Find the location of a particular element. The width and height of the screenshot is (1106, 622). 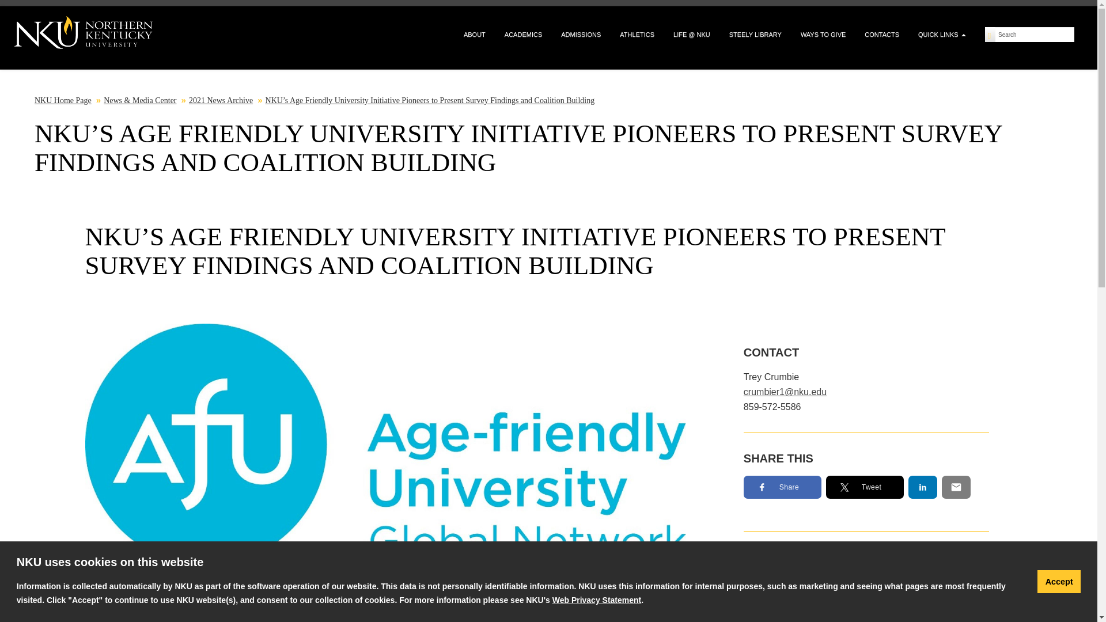

ADMISSIONS is located at coordinates (581, 35).